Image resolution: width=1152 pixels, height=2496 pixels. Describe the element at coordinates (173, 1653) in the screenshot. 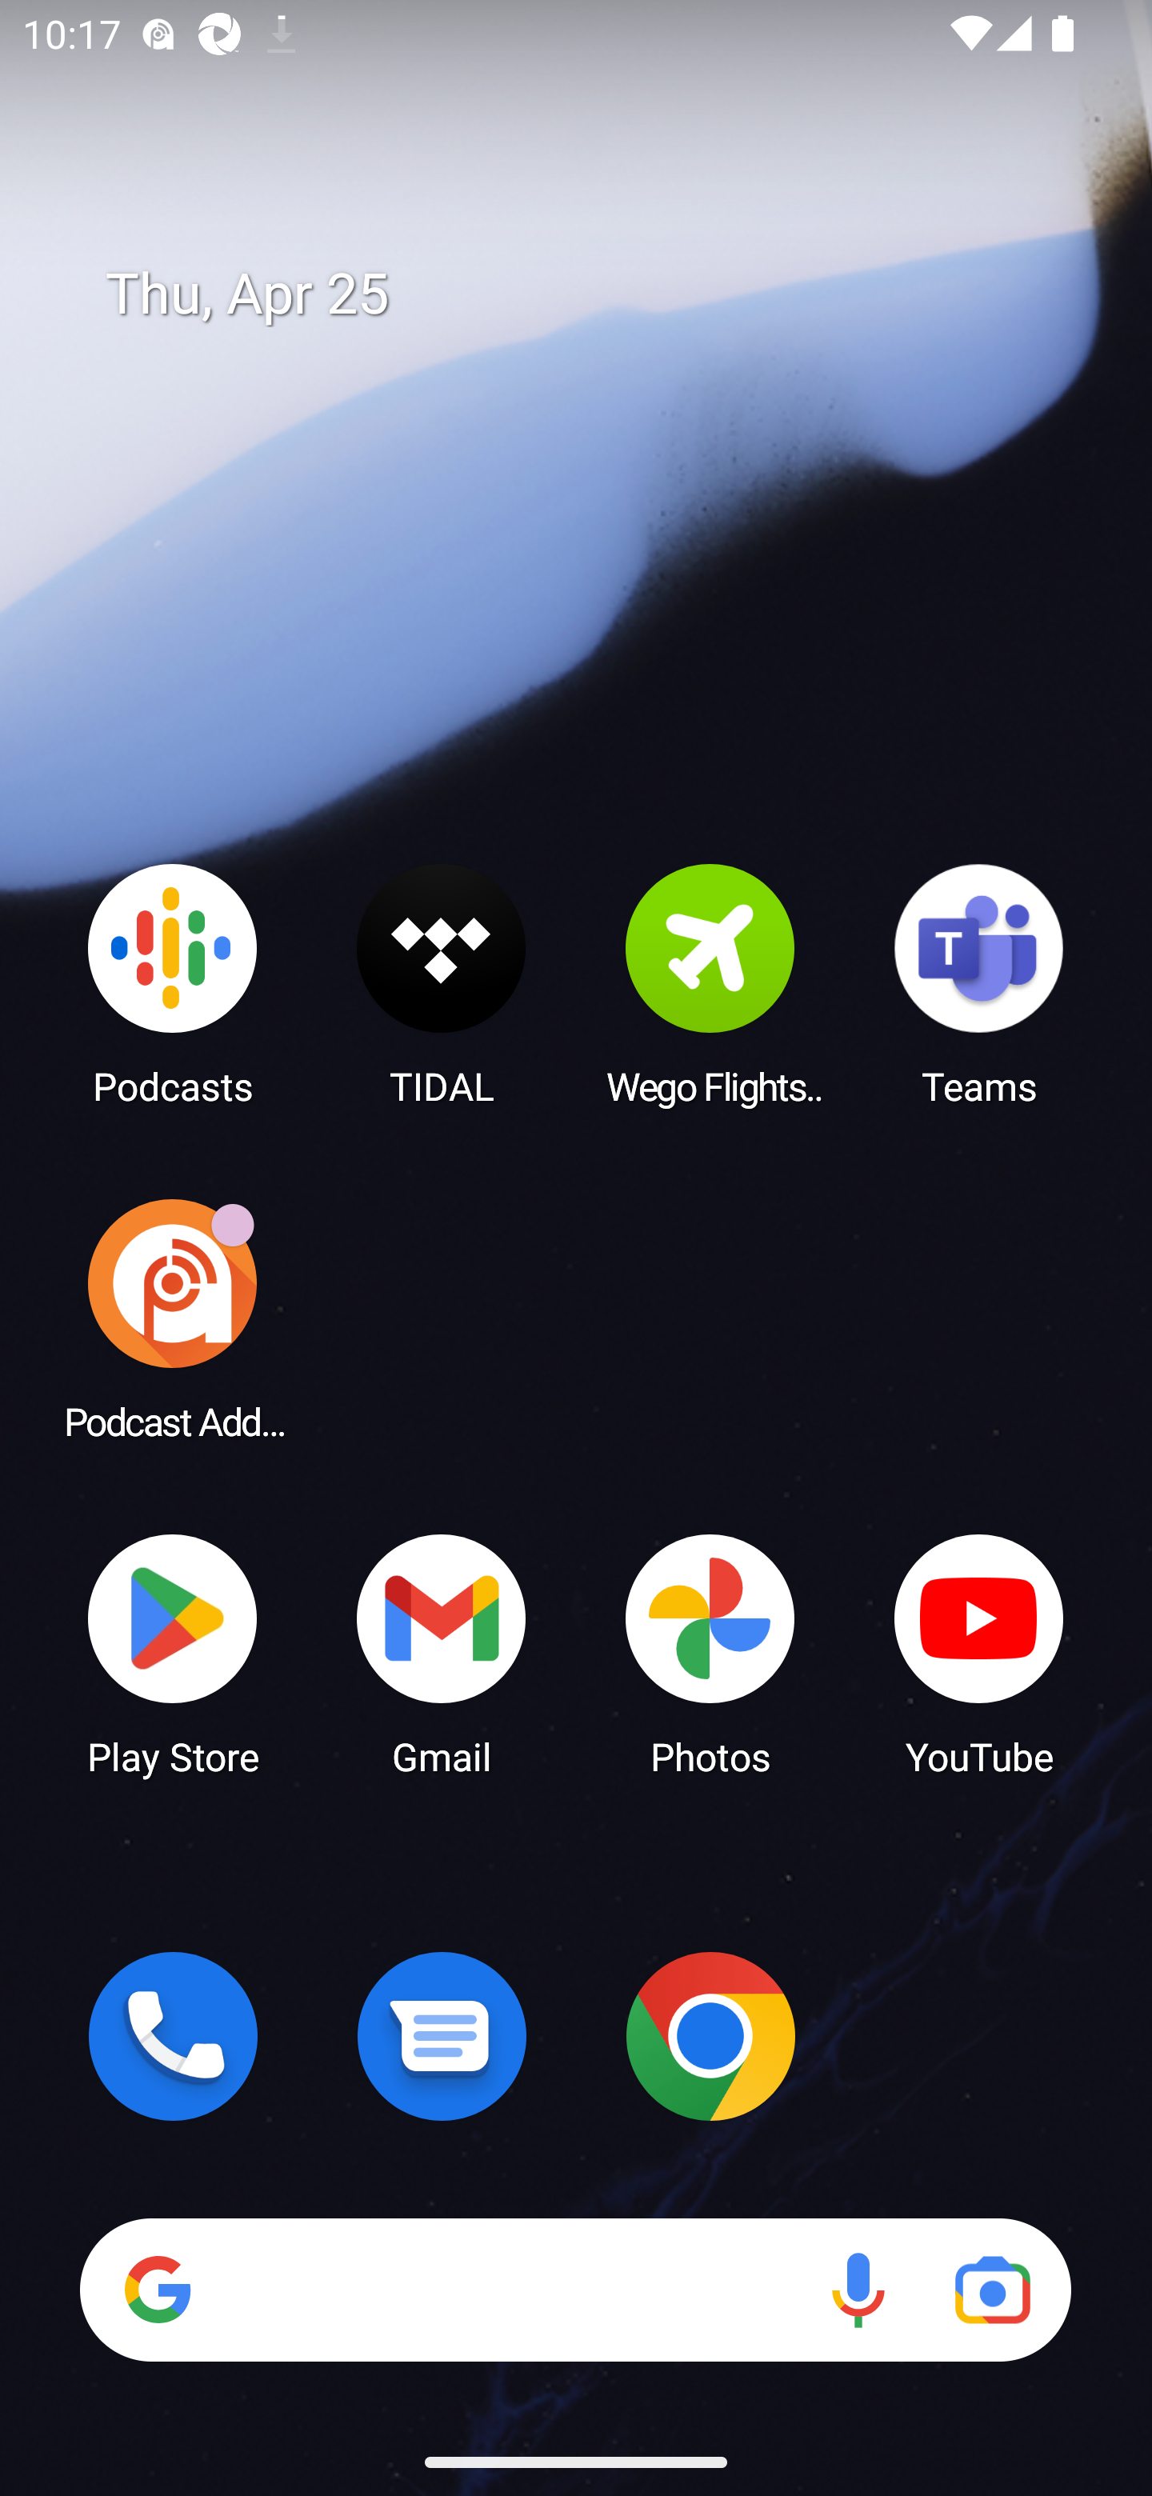

I see `Play Store` at that location.